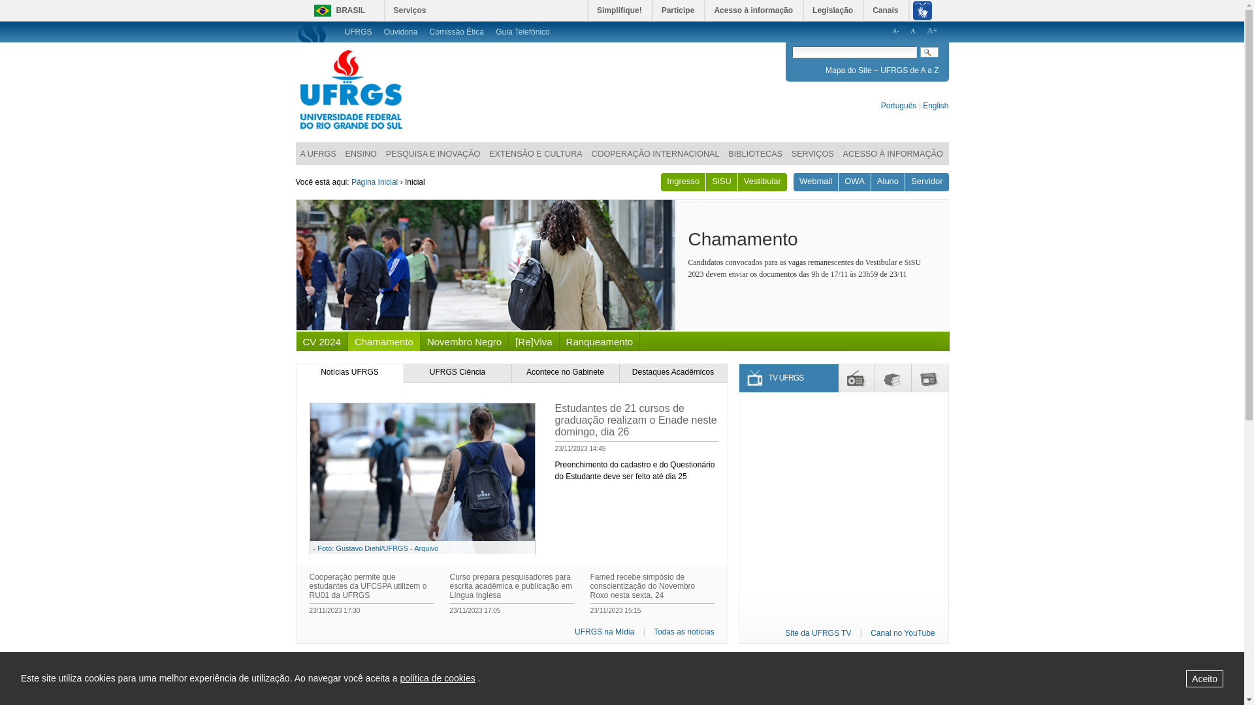 Image resolution: width=1254 pixels, height=705 pixels. I want to click on   , so click(929, 52).